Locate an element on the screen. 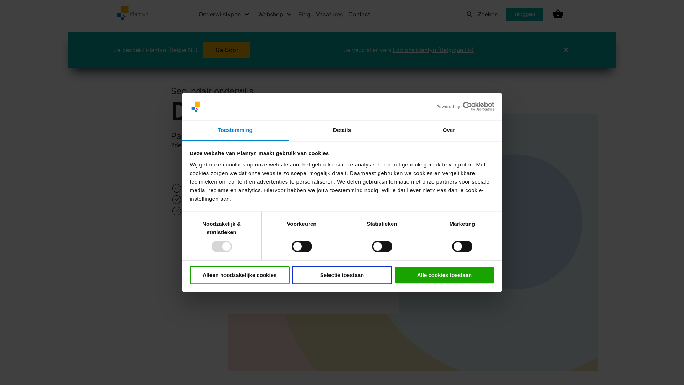 This screenshot has height=385, width=684. Alle cookies toestaan is located at coordinates (445, 275).